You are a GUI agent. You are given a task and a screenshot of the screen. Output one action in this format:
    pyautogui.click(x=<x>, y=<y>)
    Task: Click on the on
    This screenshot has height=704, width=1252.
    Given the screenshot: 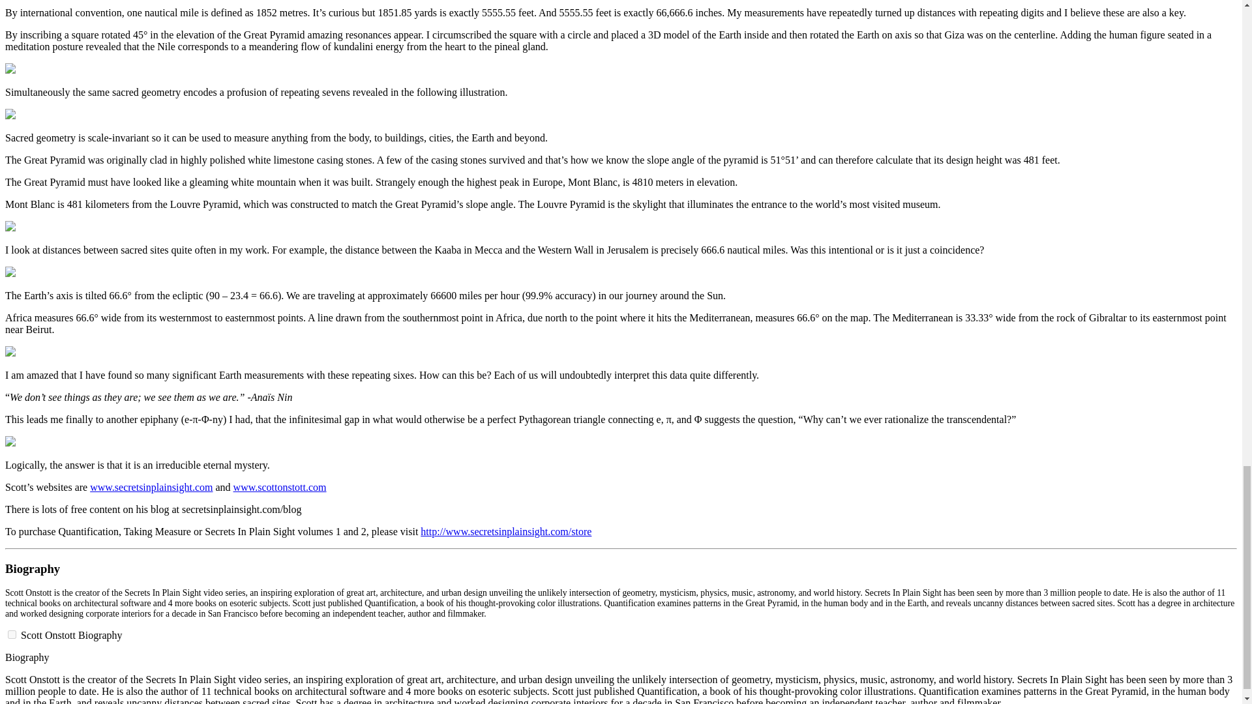 What is the action you would take?
    pyautogui.click(x=12, y=634)
    